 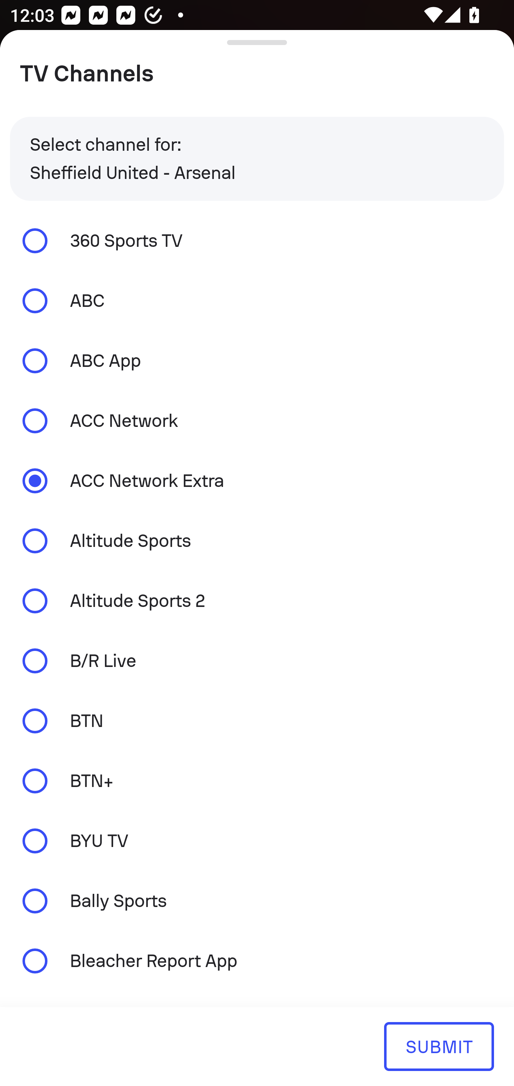 I want to click on B/R Live, so click(x=257, y=661).